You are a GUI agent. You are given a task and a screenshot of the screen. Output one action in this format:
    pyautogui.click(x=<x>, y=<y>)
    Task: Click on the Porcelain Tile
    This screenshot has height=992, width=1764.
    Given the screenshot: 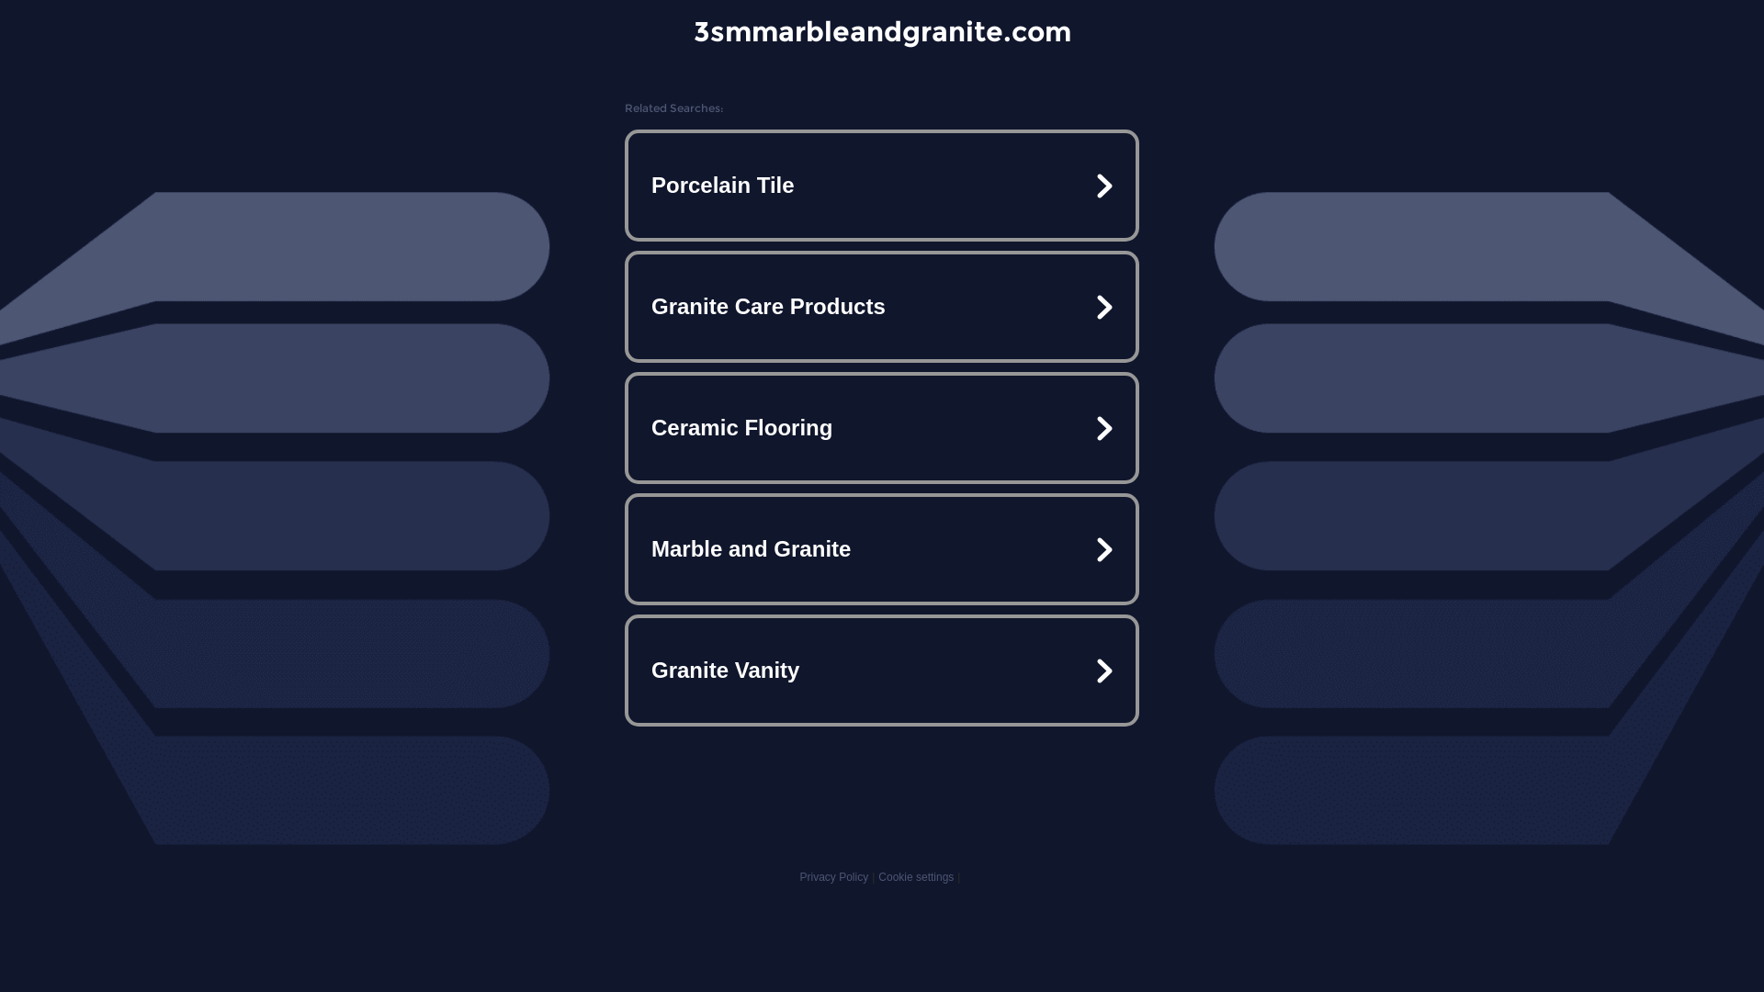 What is the action you would take?
    pyautogui.click(x=882, y=186)
    